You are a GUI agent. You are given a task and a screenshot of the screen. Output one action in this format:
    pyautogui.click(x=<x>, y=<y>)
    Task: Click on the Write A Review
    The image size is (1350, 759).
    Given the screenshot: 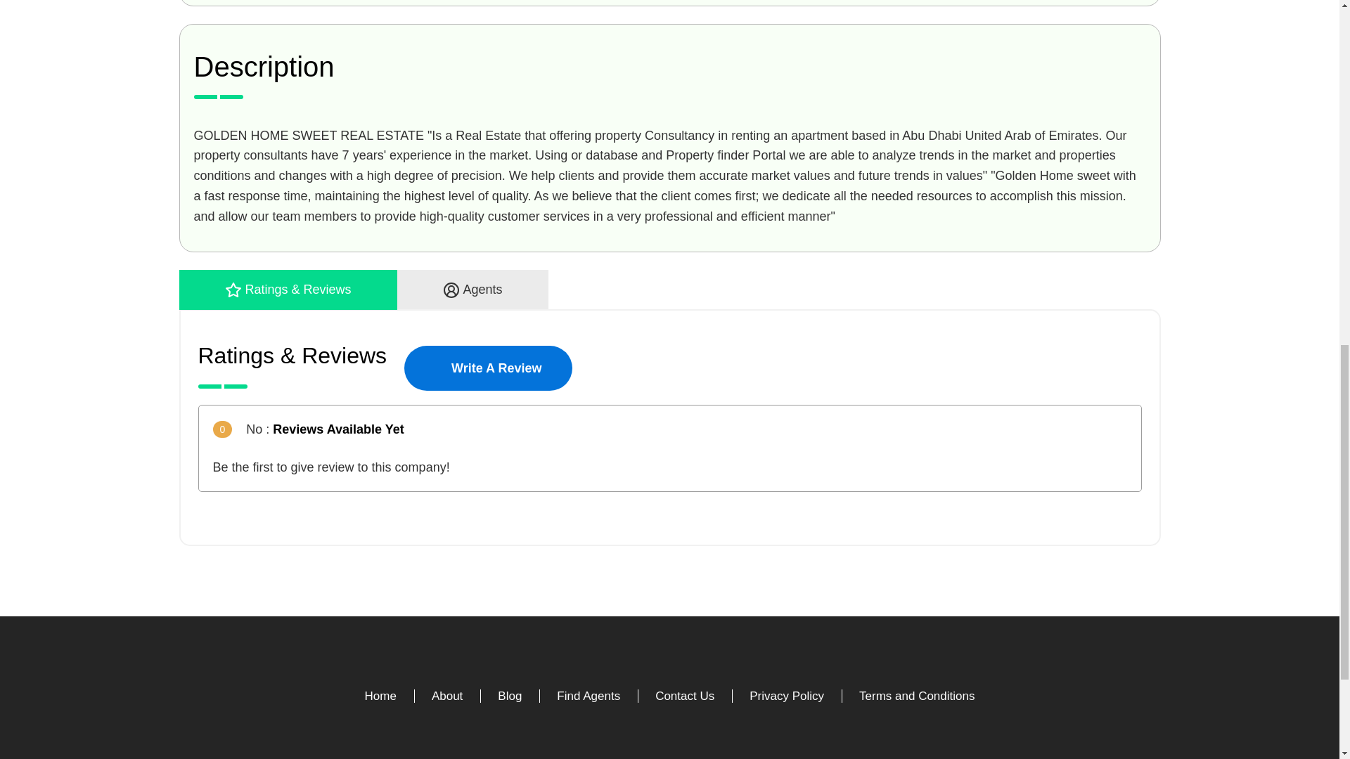 What is the action you would take?
    pyautogui.click(x=488, y=368)
    